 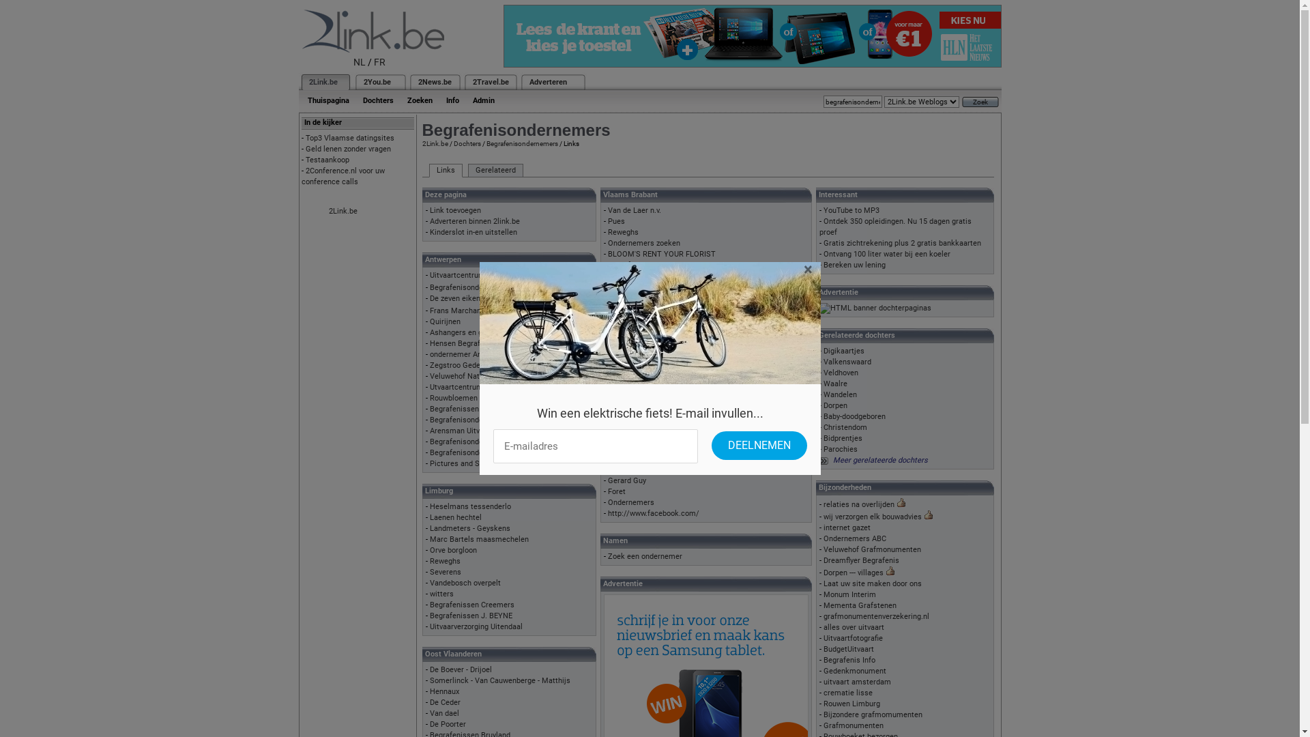 I want to click on Dochters, so click(x=378, y=101).